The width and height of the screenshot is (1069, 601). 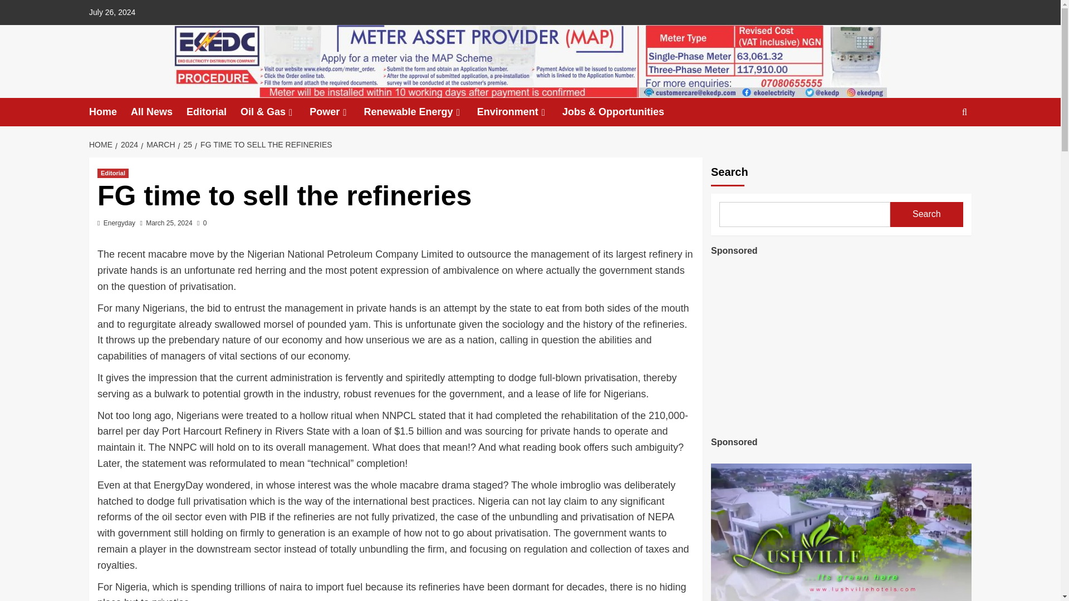 I want to click on Power, so click(x=336, y=112).